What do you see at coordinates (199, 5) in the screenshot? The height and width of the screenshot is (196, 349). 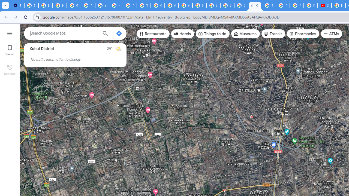 I see `Sign in - Google Accounts` at bounding box center [199, 5].